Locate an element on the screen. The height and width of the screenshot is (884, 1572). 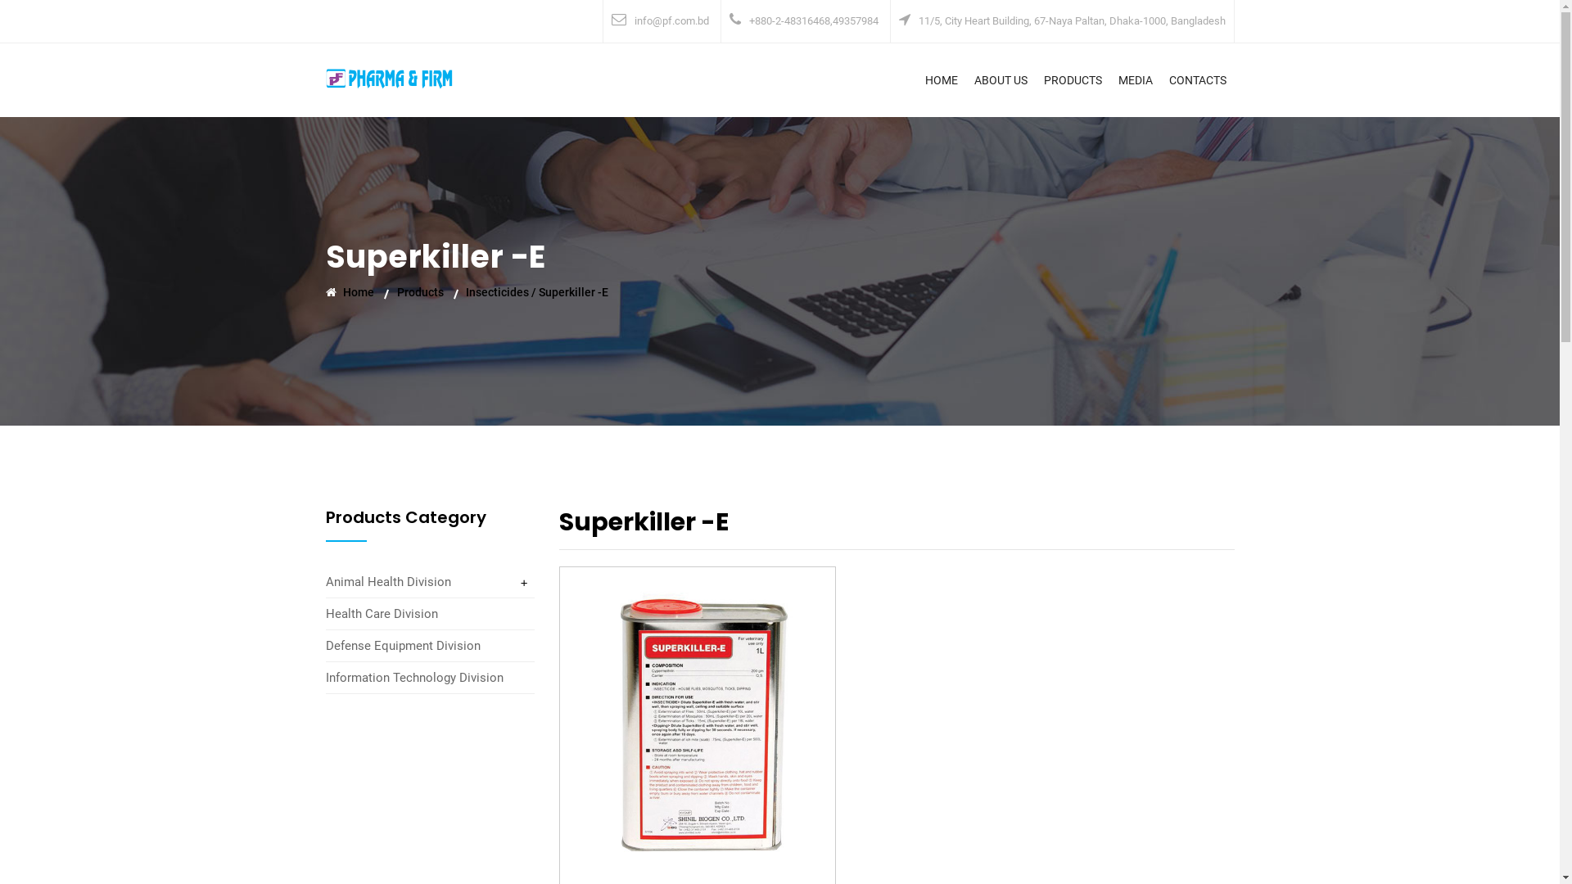
MEDIA is located at coordinates (1136, 79).